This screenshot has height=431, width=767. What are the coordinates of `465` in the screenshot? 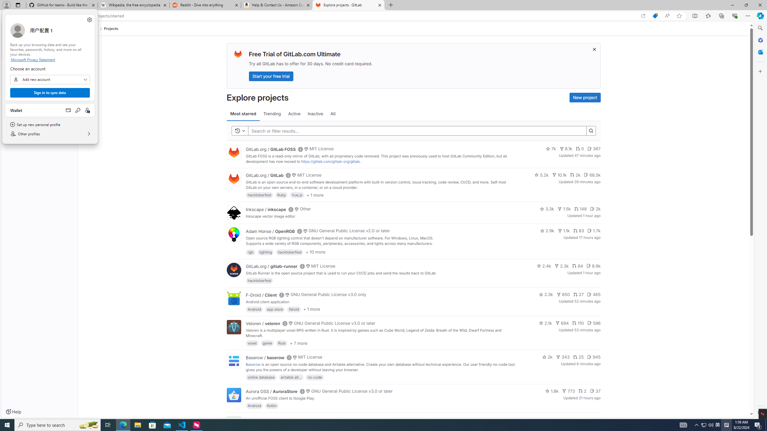 It's located at (594, 295).